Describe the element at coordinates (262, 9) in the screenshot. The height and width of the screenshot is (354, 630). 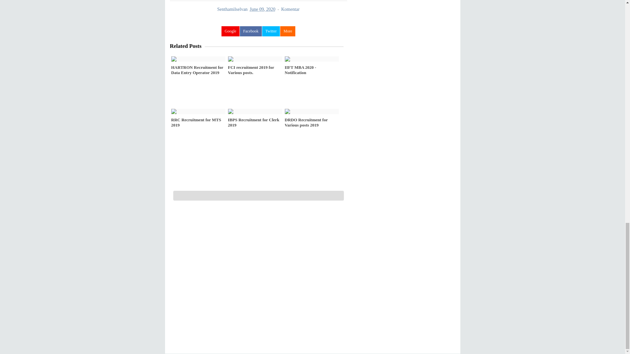
I see `June 09, 2020` at that location.